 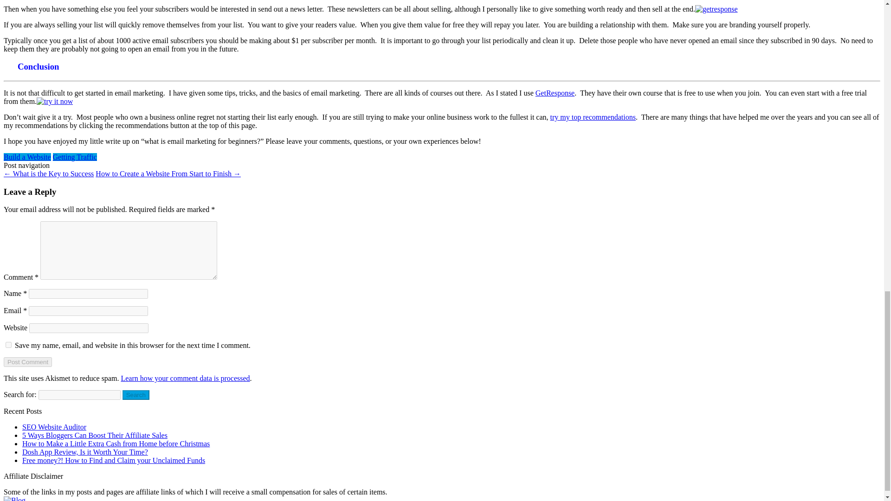 What do you see at coordinates (8, 344) in the screenshot?
I see `yes` at bounding box center [8, 344].